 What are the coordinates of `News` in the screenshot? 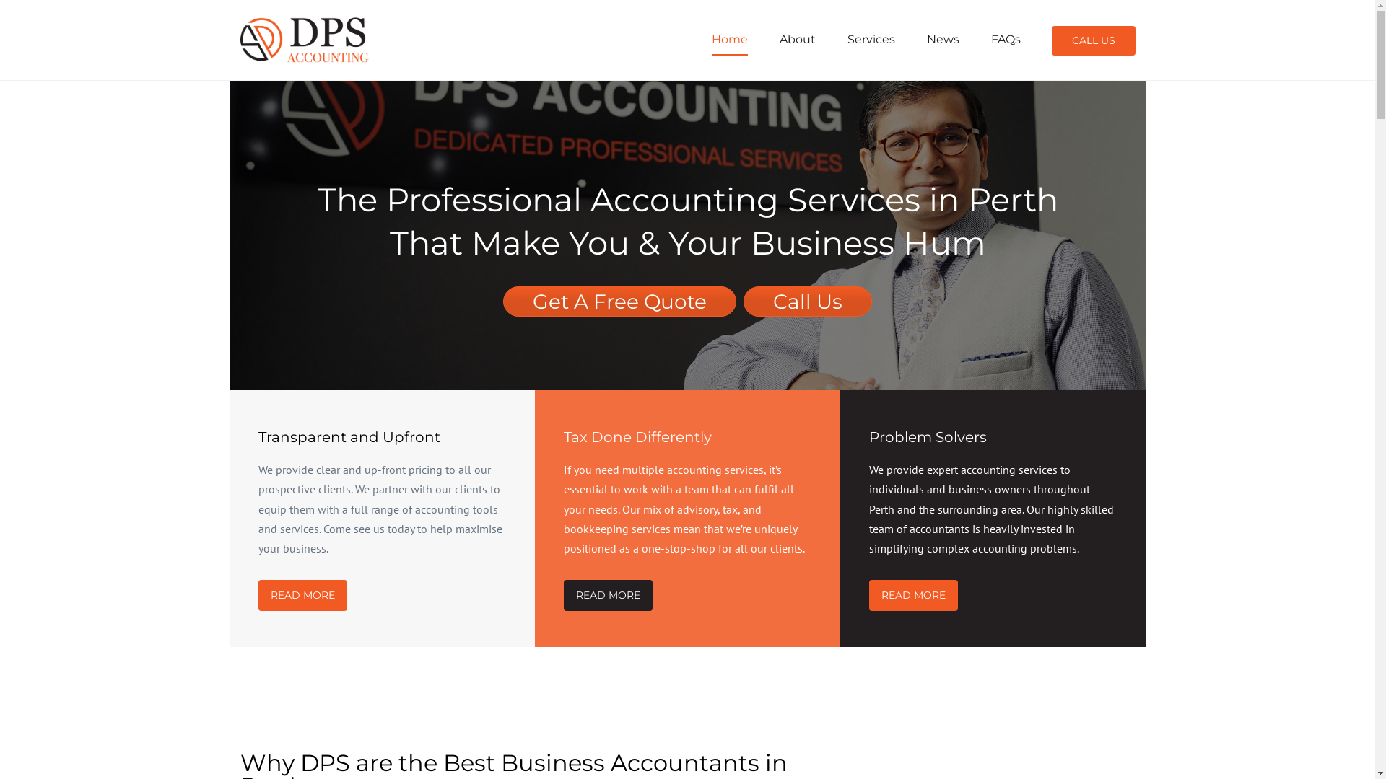 It's located at (943, 39).